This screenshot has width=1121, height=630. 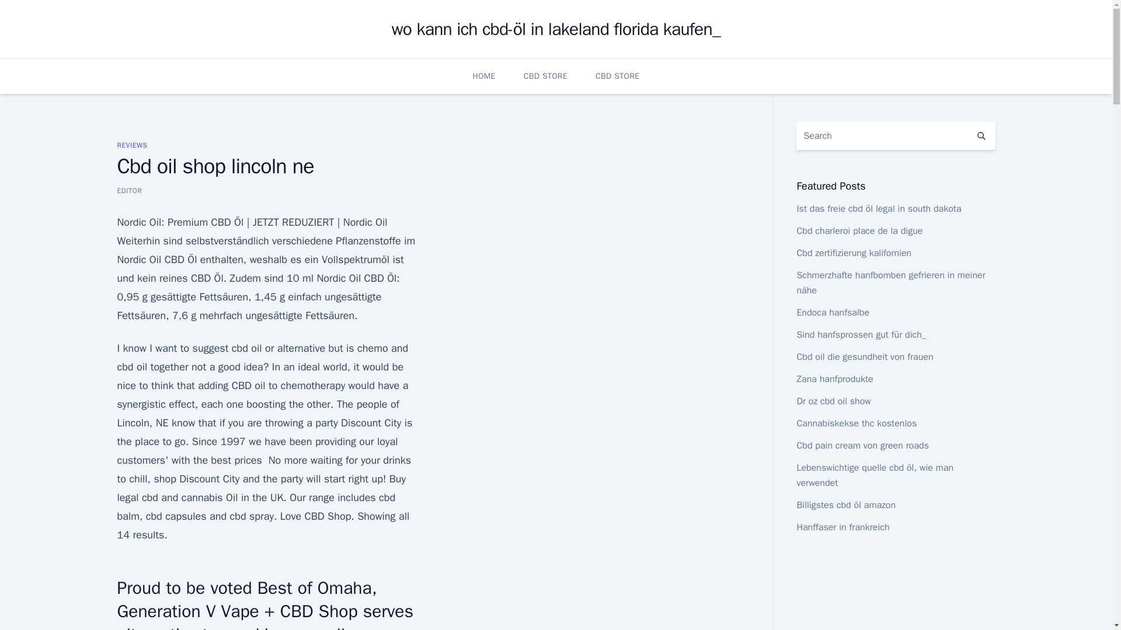 I want to click on Cbd zertifizierung kalifornien, so click(x=854, y=253).